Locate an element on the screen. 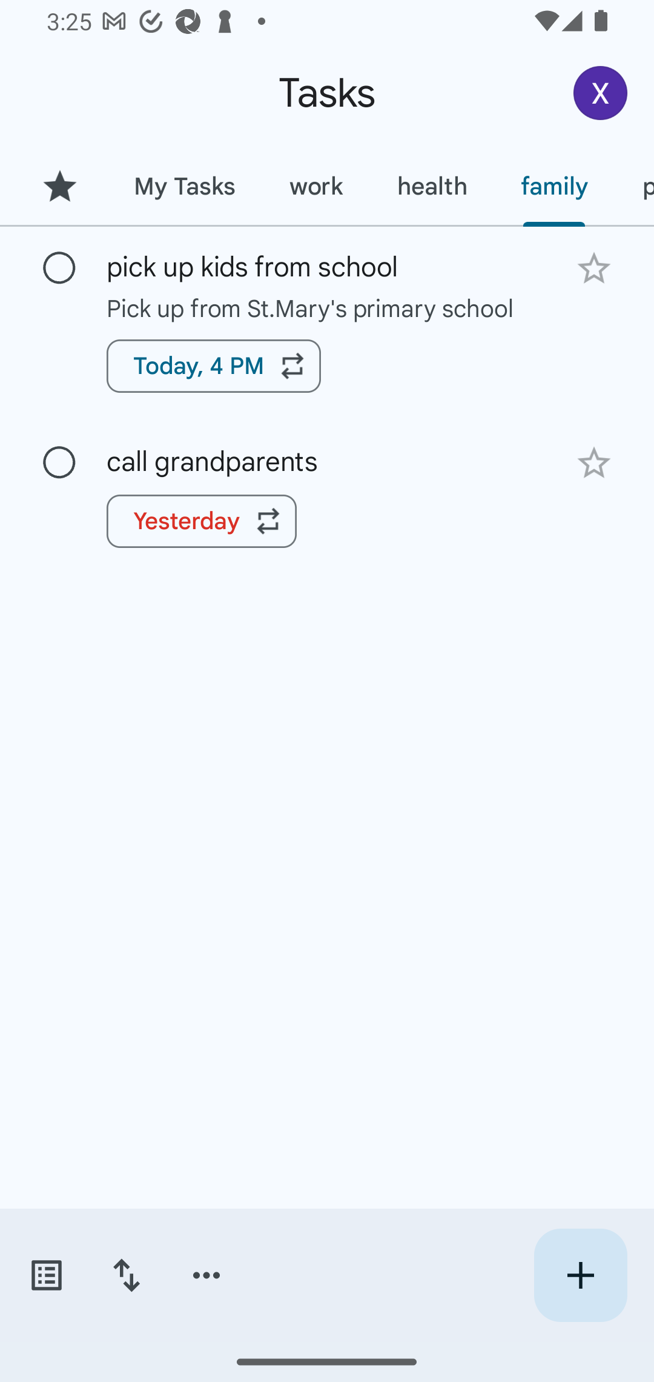 This screenshot has height=1382, width=654. Create new task is located at coordinates (580, 1275).